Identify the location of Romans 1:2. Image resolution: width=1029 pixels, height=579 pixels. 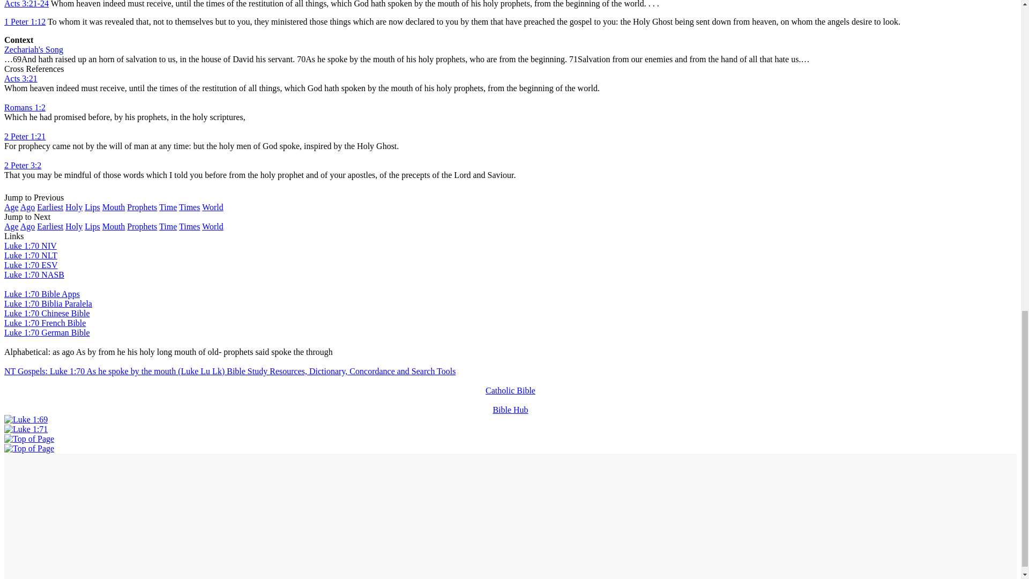
(25, 107).